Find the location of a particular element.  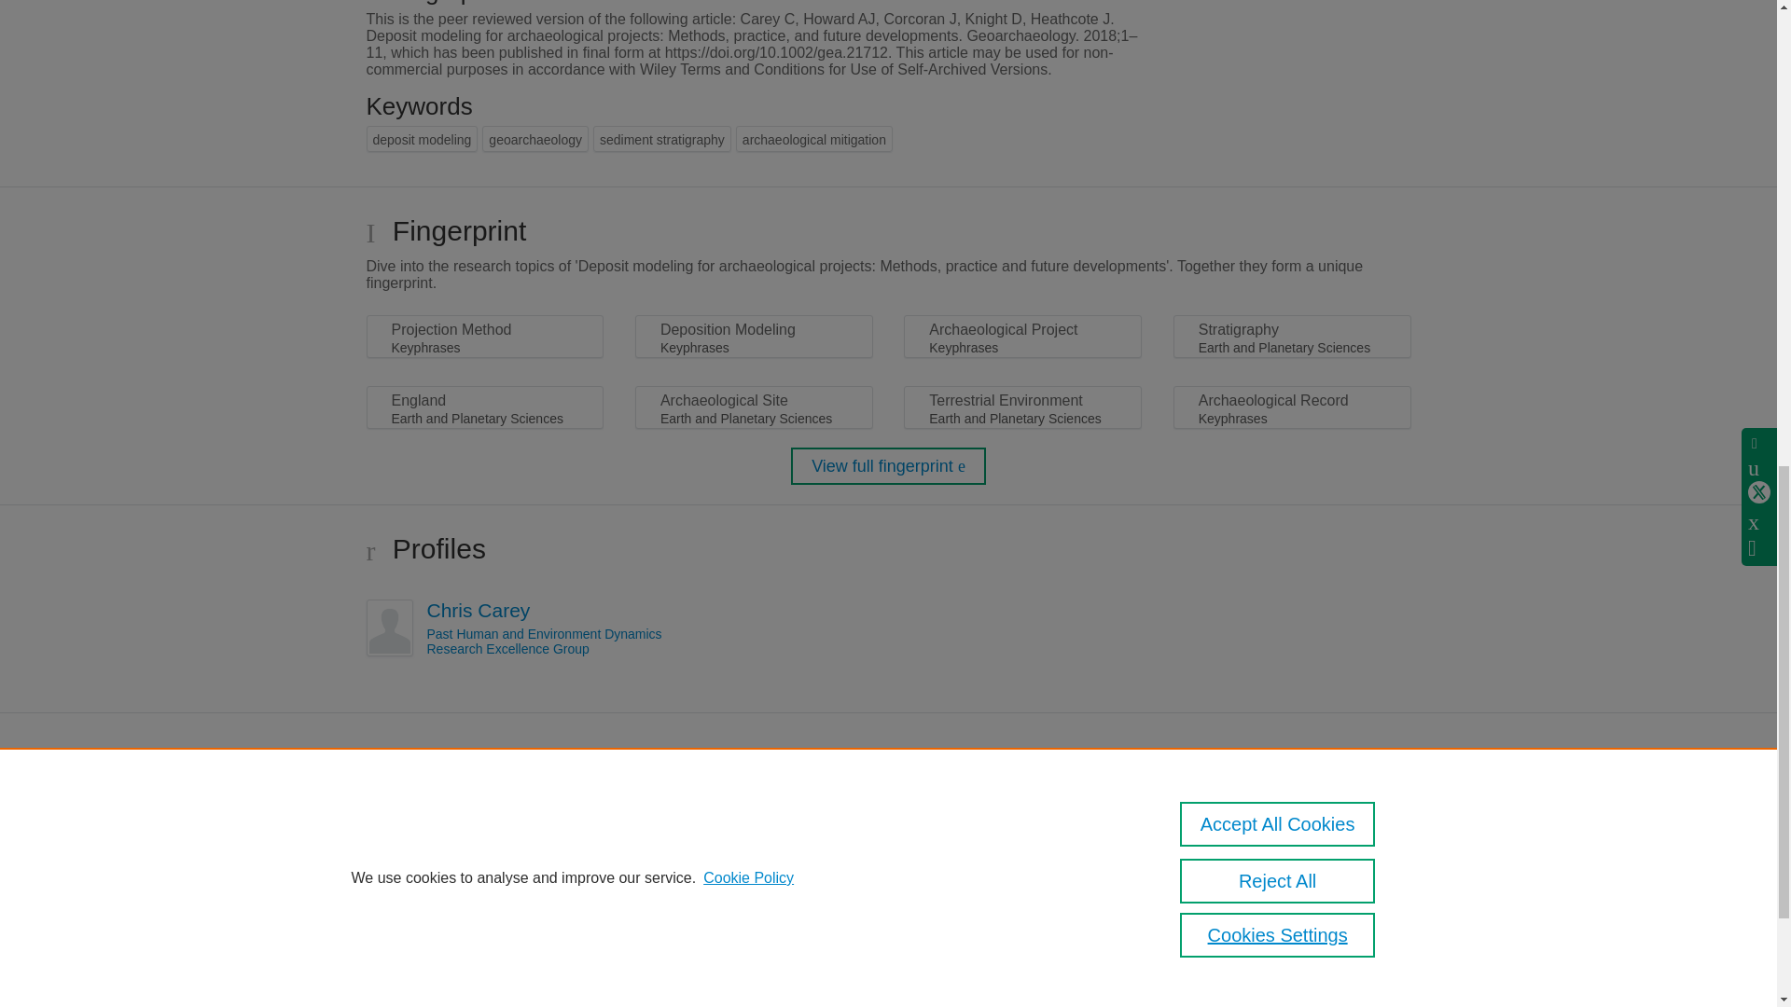

View full fingerprint is located at coordinates (888, 465).